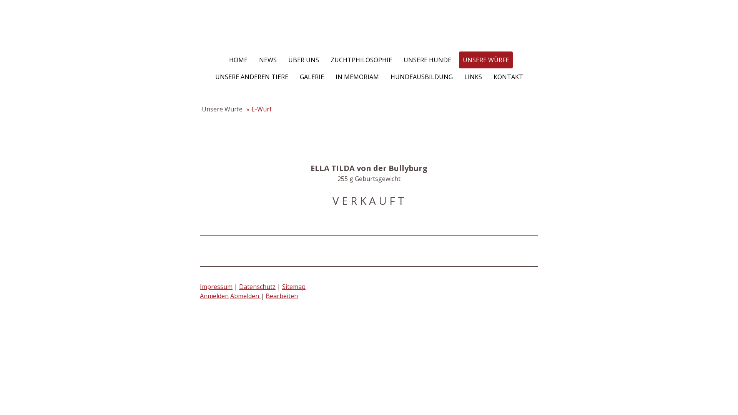  What do you see at coordinates (508, 77) in the screenshot?
I see `KONTAKT` at bounding box center [508, 77].